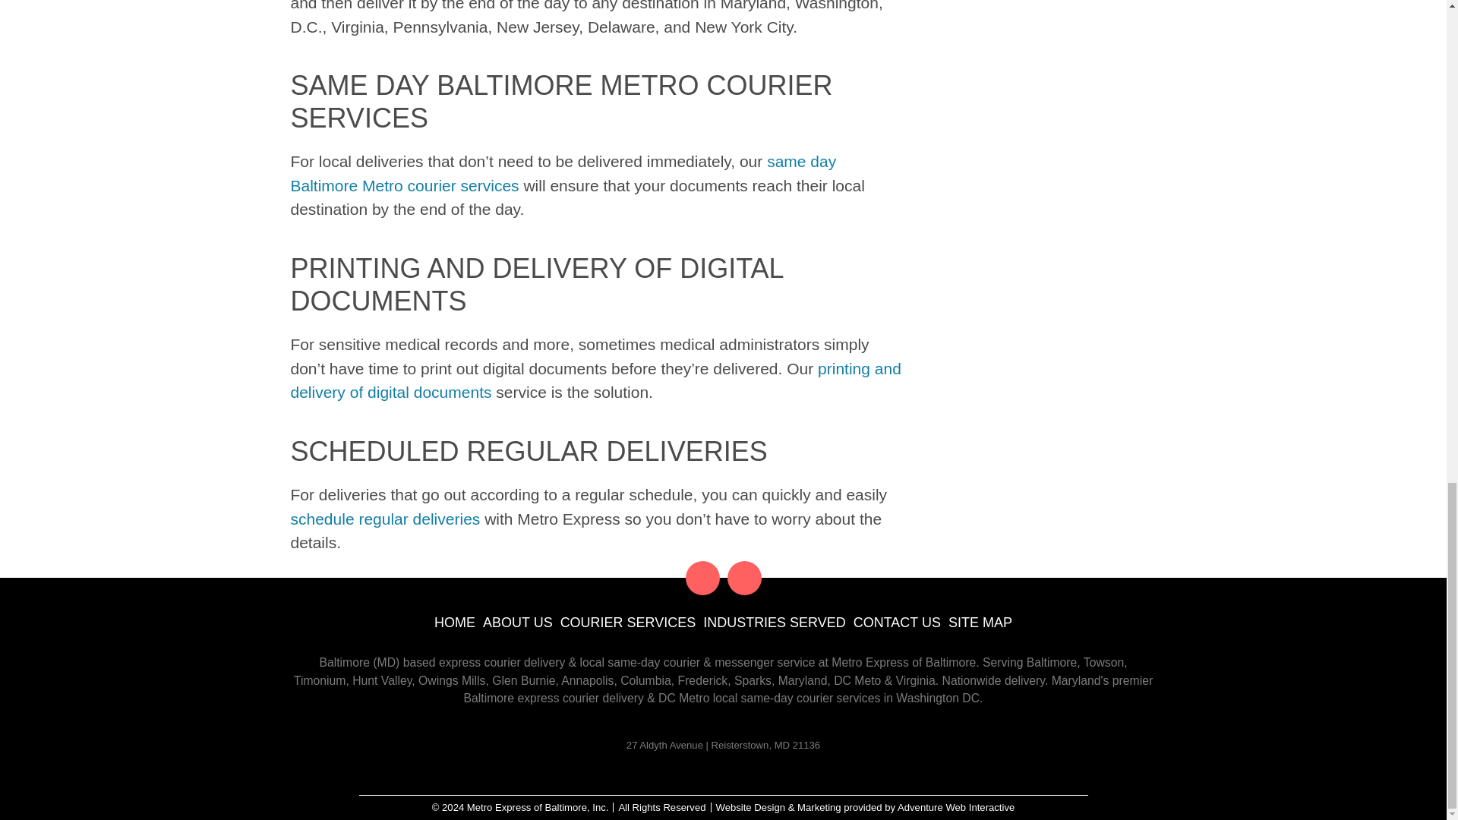 This screenshot has height=820, width=1458. Describe the element at coordinates (384, 518) in the screenshot. I see `schedule regular deliveries` at that location.